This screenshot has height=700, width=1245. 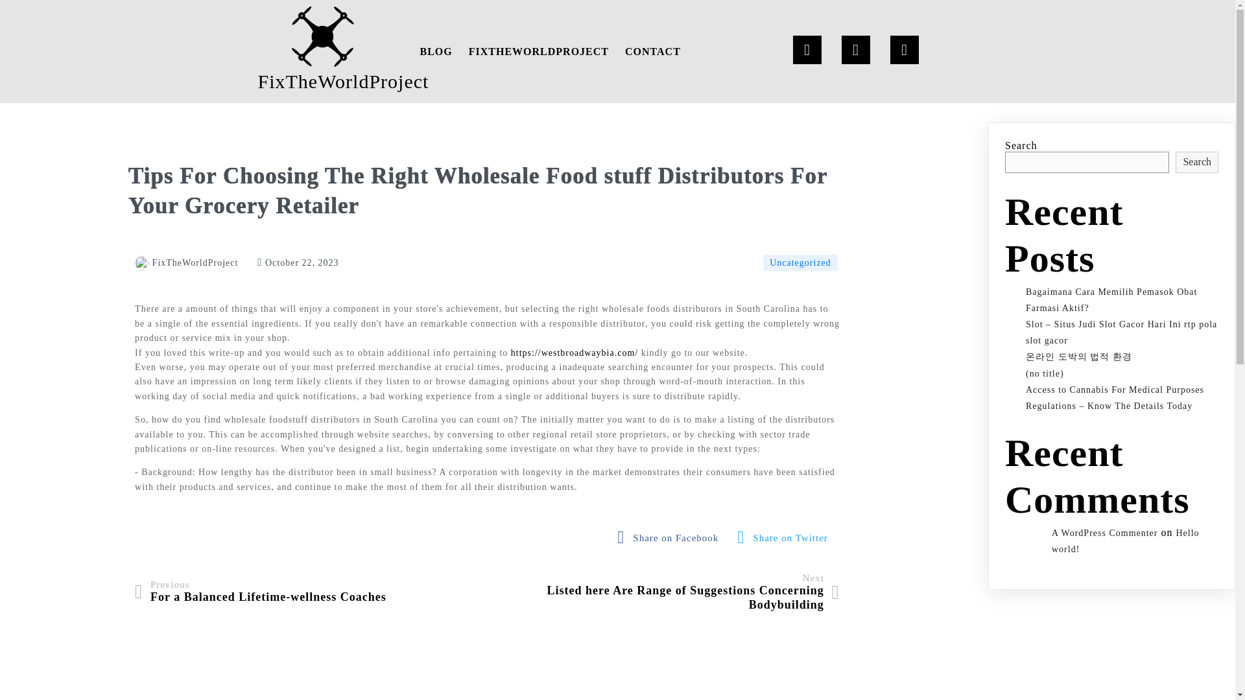 What do you see at coordinates (298, 262) in the screenshot?
I see `October 22, 2023` at bounding box center [298, 262].